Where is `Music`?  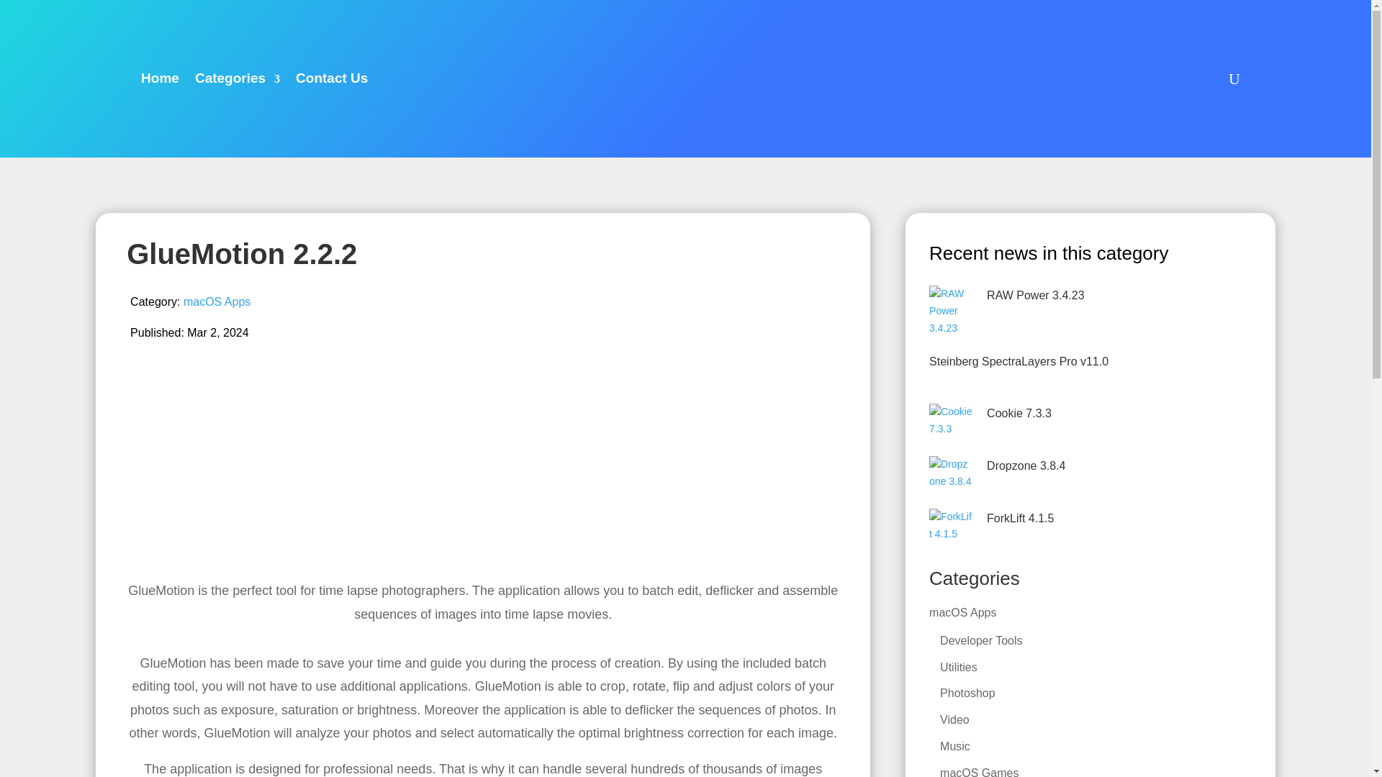
Music is located at coordinates (954, 747).